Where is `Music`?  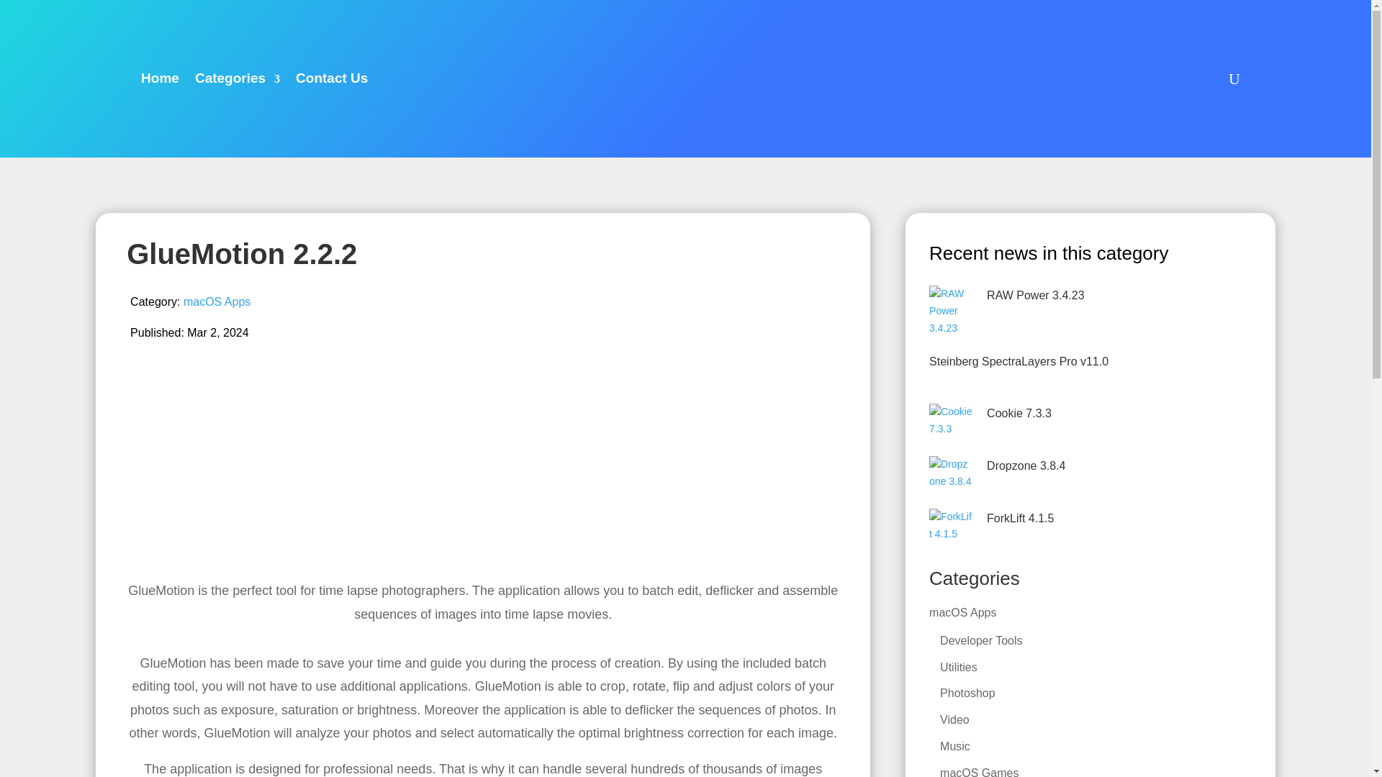
Music is located at coordinates (954, 747).